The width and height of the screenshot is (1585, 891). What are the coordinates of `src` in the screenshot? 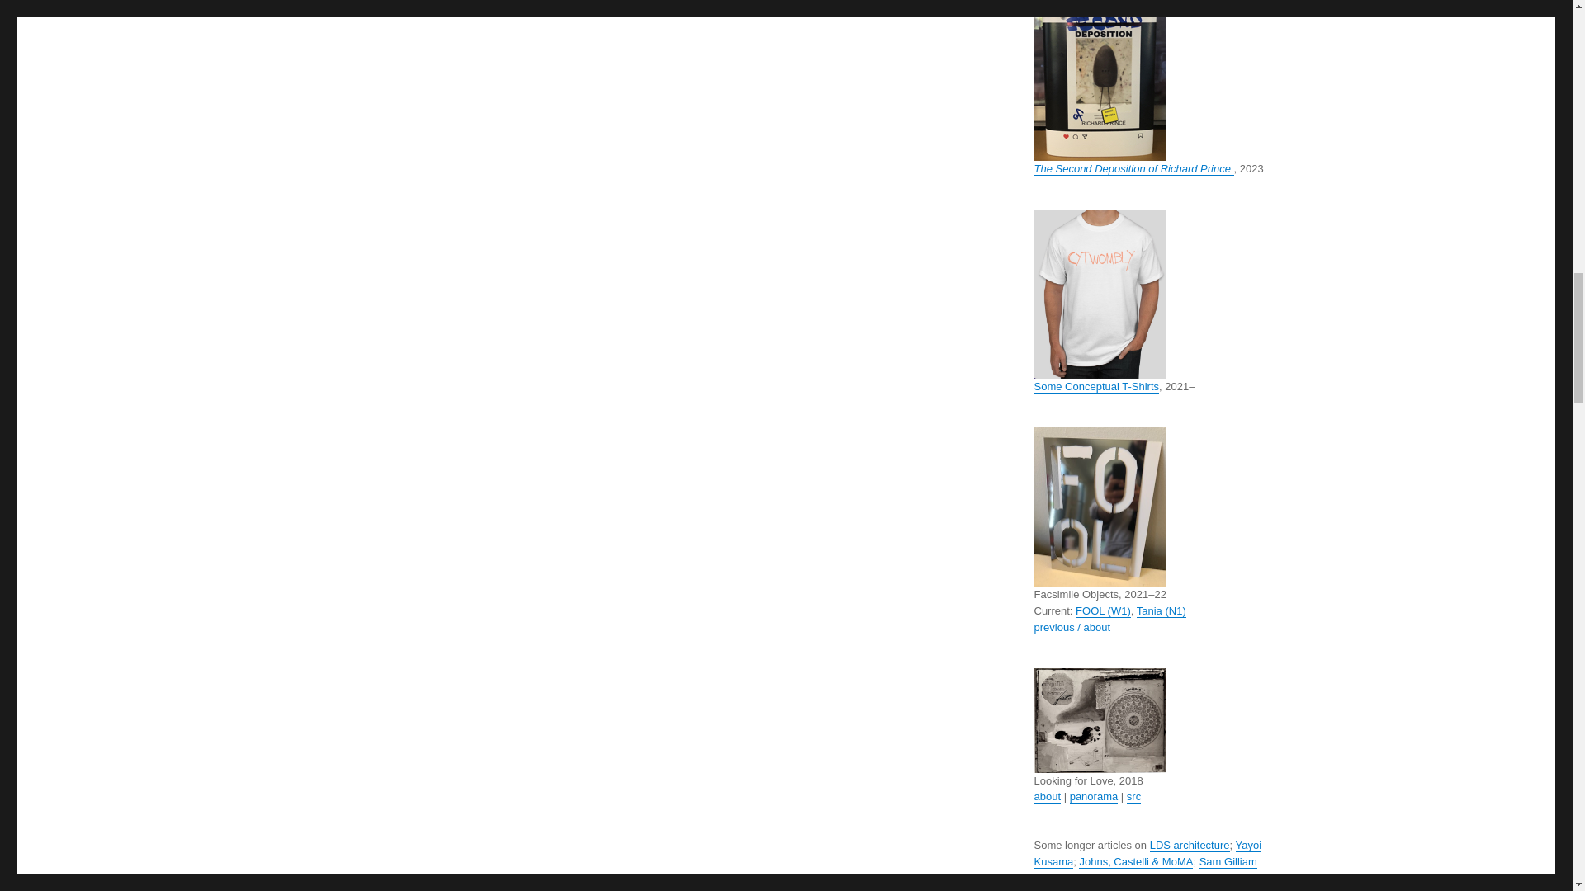 It's located at (1134, 796).